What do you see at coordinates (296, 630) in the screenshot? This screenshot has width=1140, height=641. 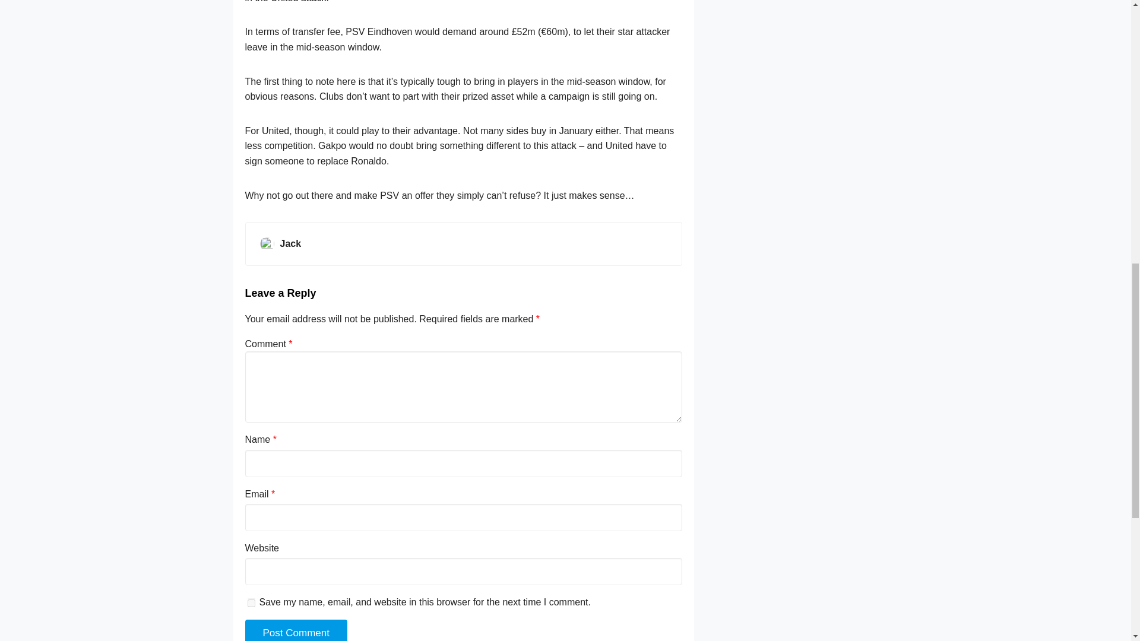 I see `Post Comment` at bounding box center [296, 630].